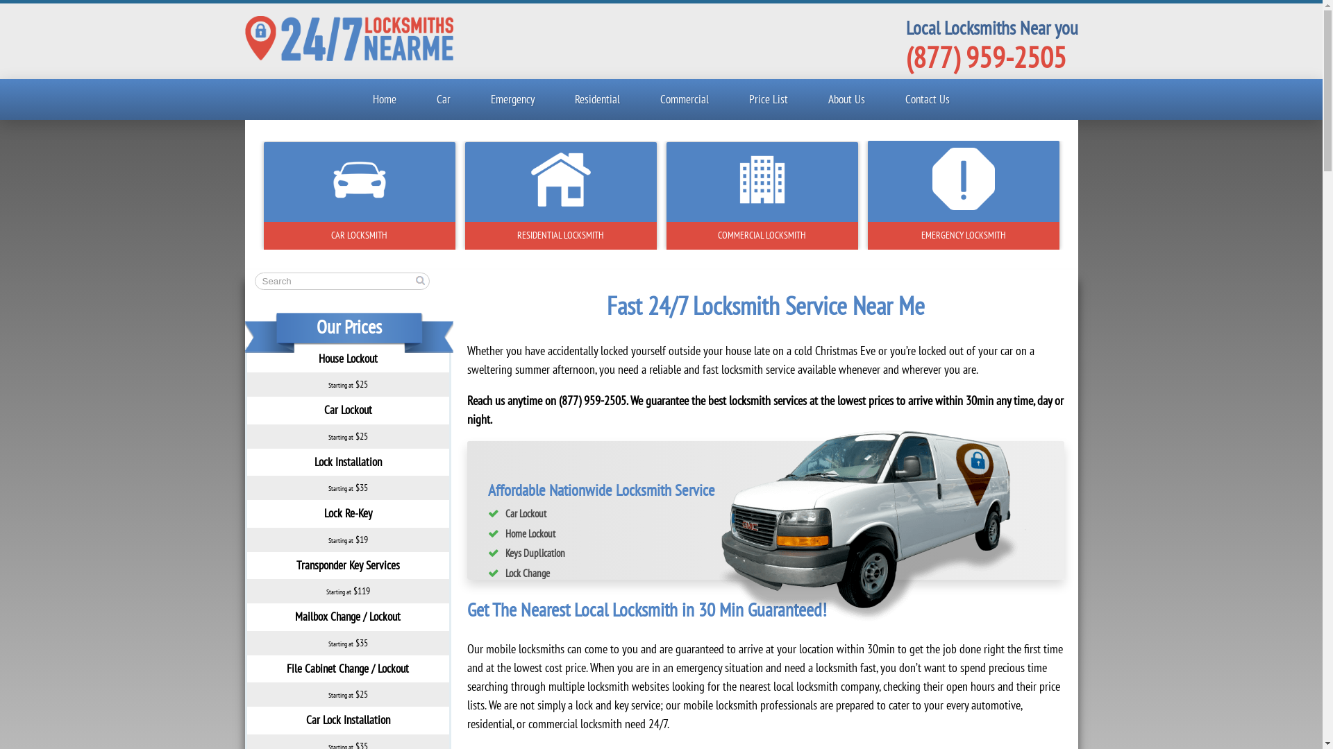 This screenshot has height=749, width=1333. Describe the element at coordinates (964, 236) in the screenshot. I see `EMERGENCY LOCKSMITH` at that location.